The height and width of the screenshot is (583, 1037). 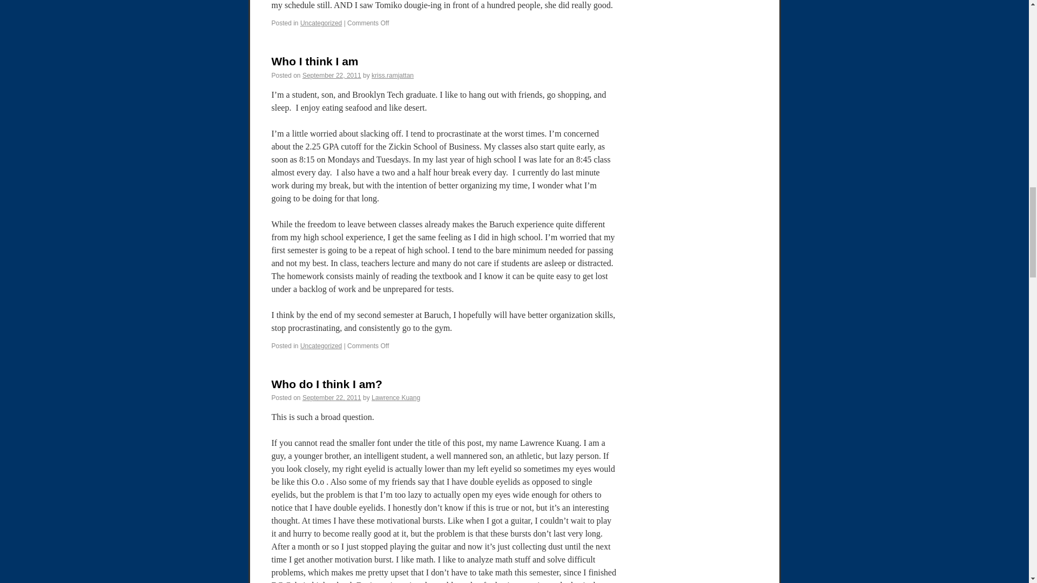 I want to click on Lawrence Kuang, so click(x=395, y=398).